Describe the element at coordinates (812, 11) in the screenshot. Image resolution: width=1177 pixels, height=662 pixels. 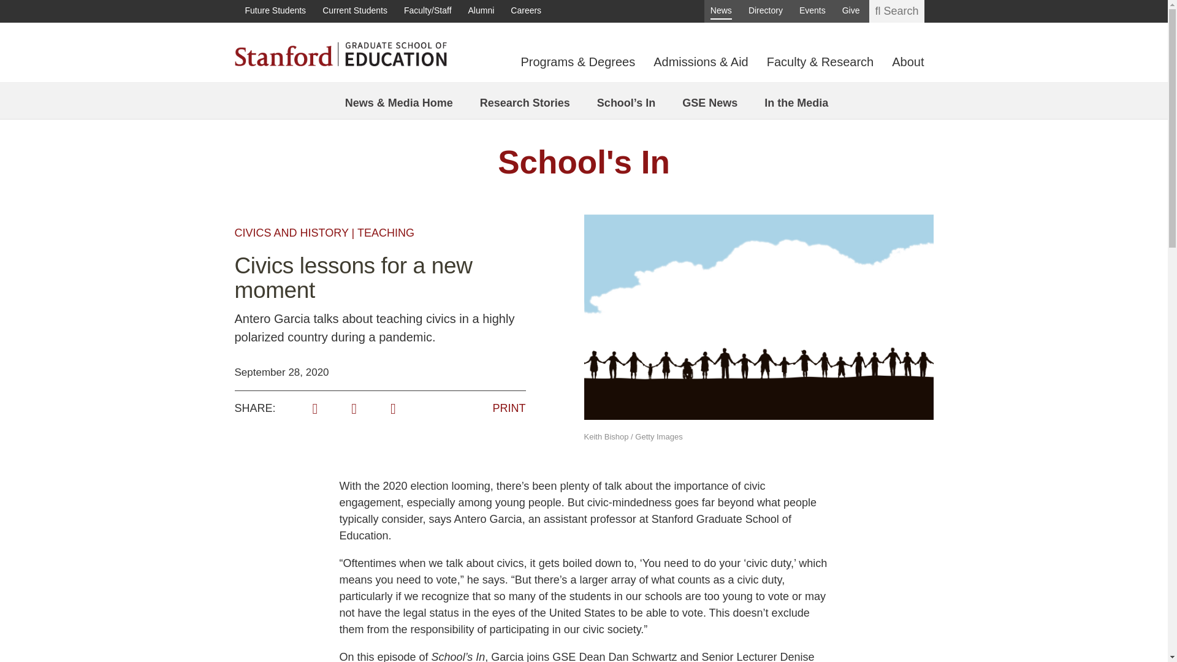
I see `Events` at that location.